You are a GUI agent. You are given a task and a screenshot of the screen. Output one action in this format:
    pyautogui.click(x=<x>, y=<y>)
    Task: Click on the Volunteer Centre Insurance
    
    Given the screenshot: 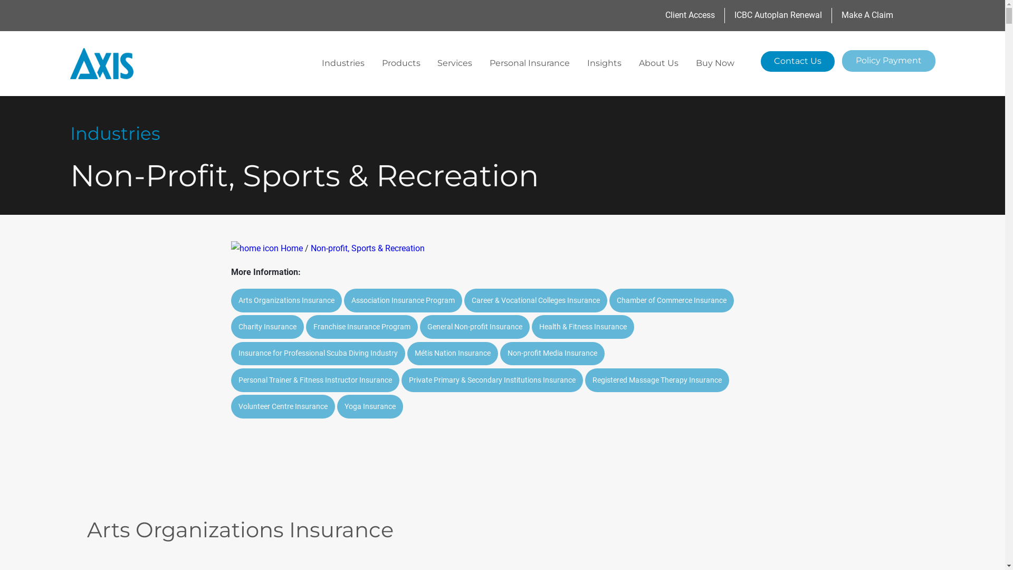 What is the action you would take?
    pyautogui.click(x=283, y=406)
    